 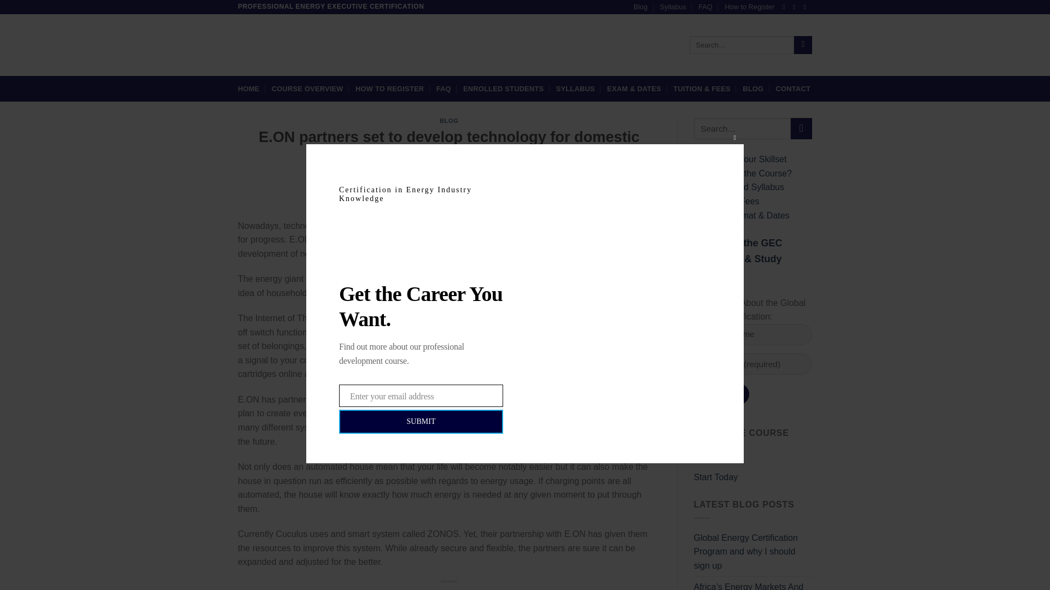 What do you see at coordinates (456, 188) in the screenshot?
I see `OCTOBER 30, 2017` at bounding box center [456, 188].